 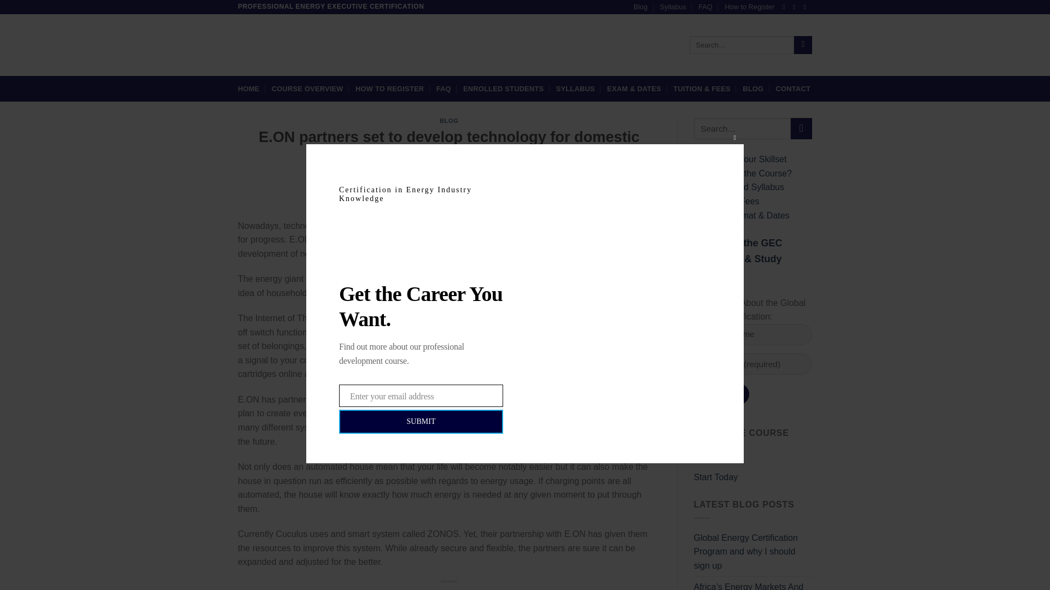 What do you see at coordinates (456, 188) in the screenshot?
I see `OCTOBER 30, 2017` at bounding box center [456, 188].